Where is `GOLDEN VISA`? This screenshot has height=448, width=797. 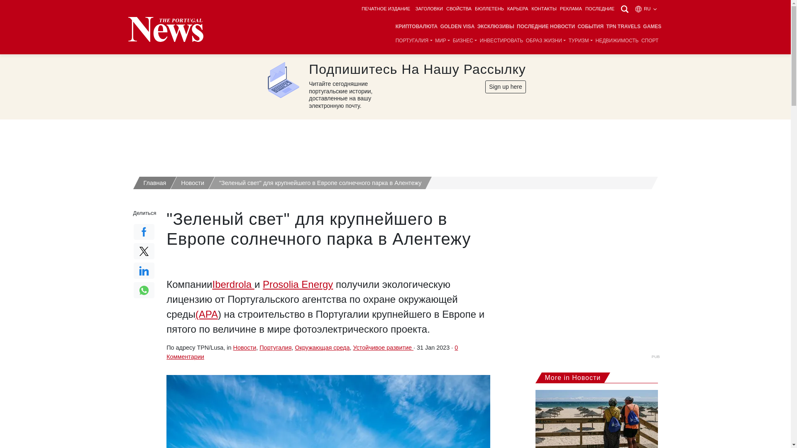
GOLDEN VISA is located at coordinates (457, 27).